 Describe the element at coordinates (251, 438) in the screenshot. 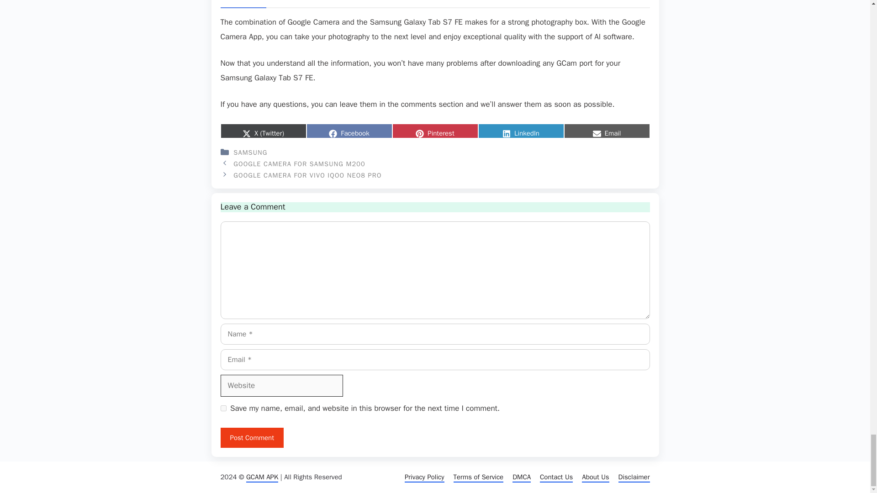

I see `Post Comment` at that location.